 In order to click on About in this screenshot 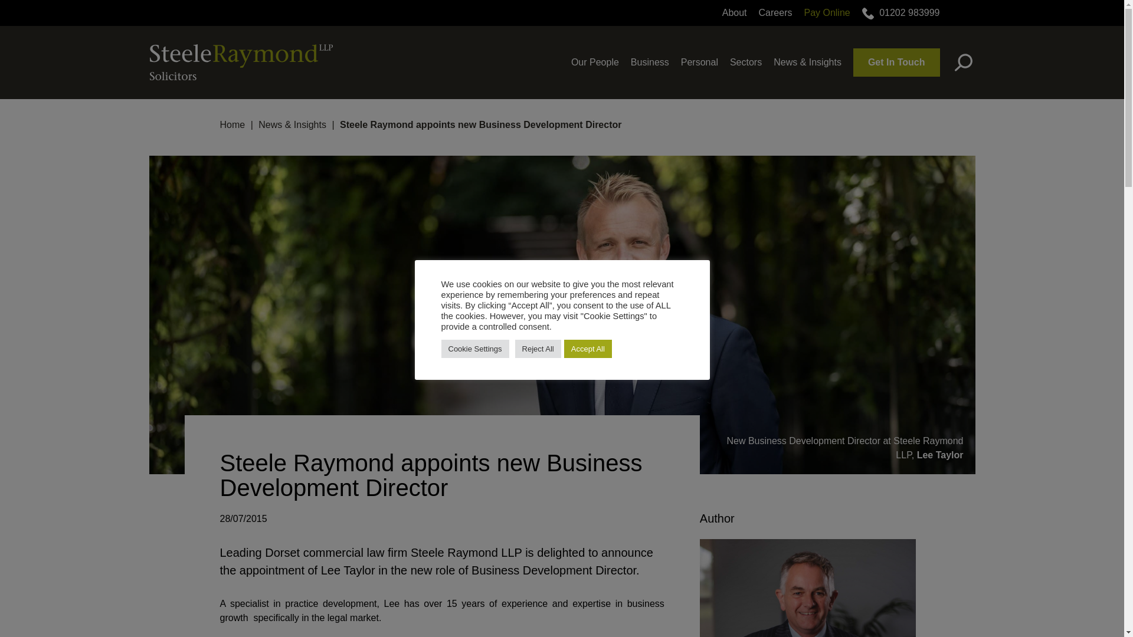, I will do `click(734, 12)`.